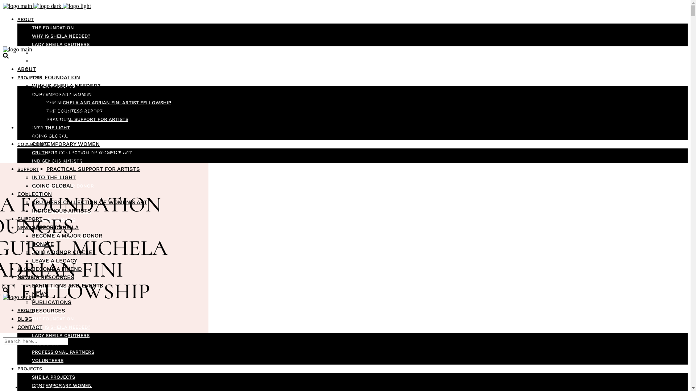 This screenshot has height=391, width=696. I want to click on THE MICHELA AND ADRIAN FINI ARTIST FELLOWSHIP, so click(109, 103).